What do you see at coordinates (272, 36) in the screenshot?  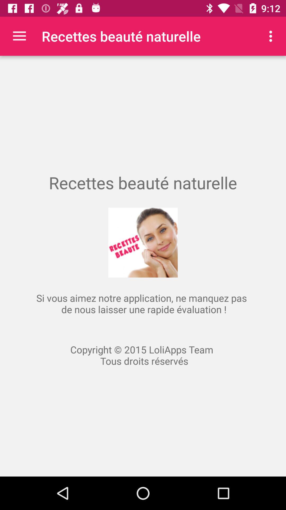 I see `press the icon at the top right corner` at bounding box center [272, 36].